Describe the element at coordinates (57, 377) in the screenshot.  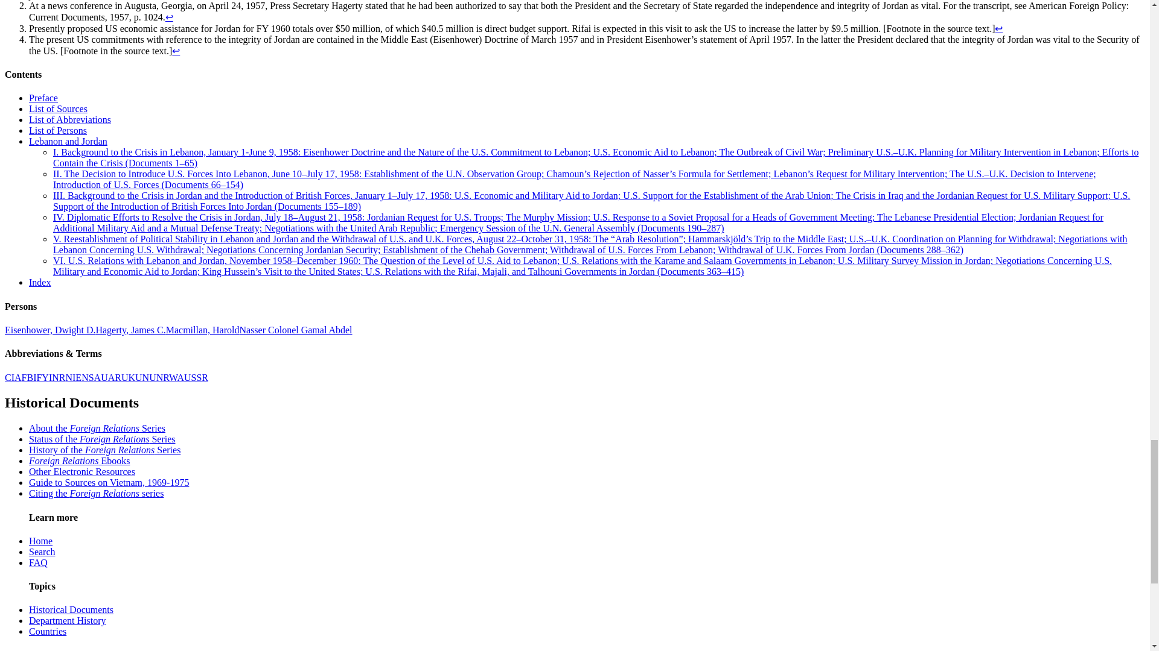
I see `Bureau of Intelligence and Research, Department of State` at that location.